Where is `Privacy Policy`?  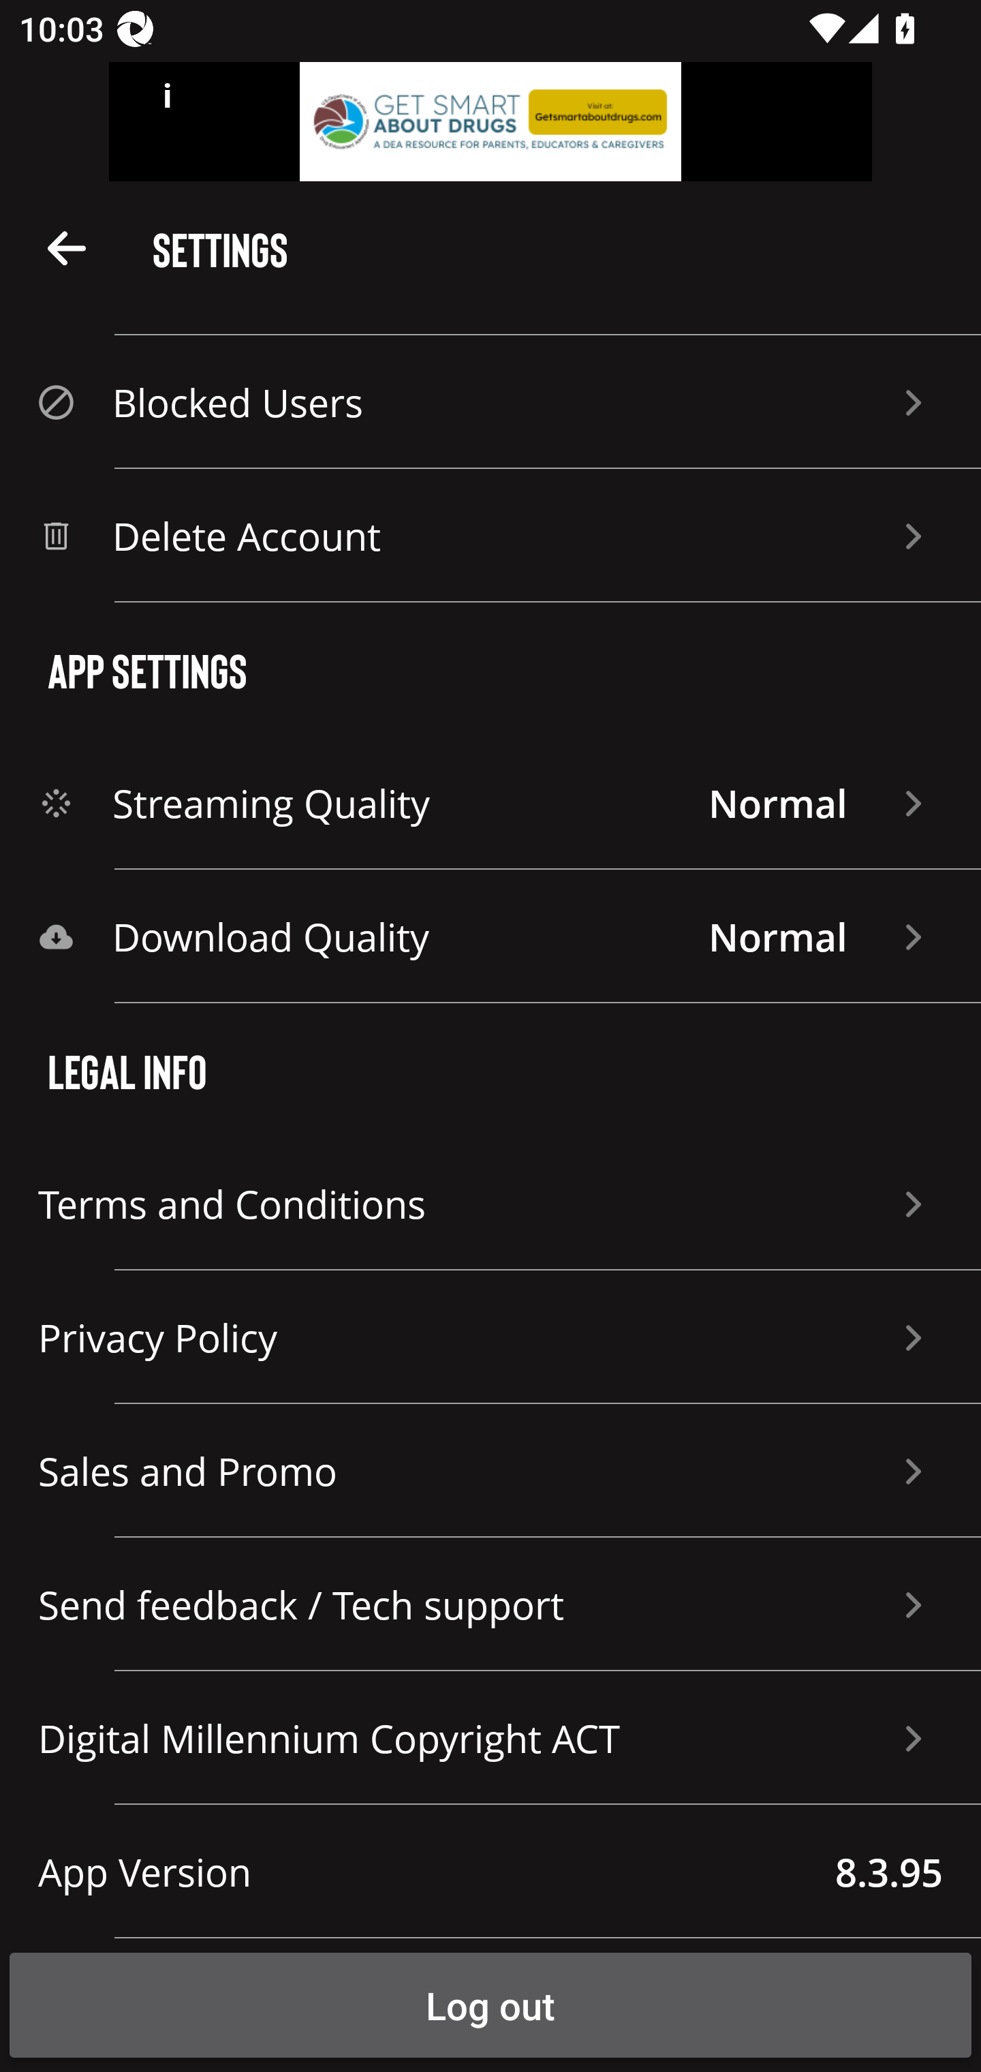
Privacy Policy is located at coordinates (490, 1337).